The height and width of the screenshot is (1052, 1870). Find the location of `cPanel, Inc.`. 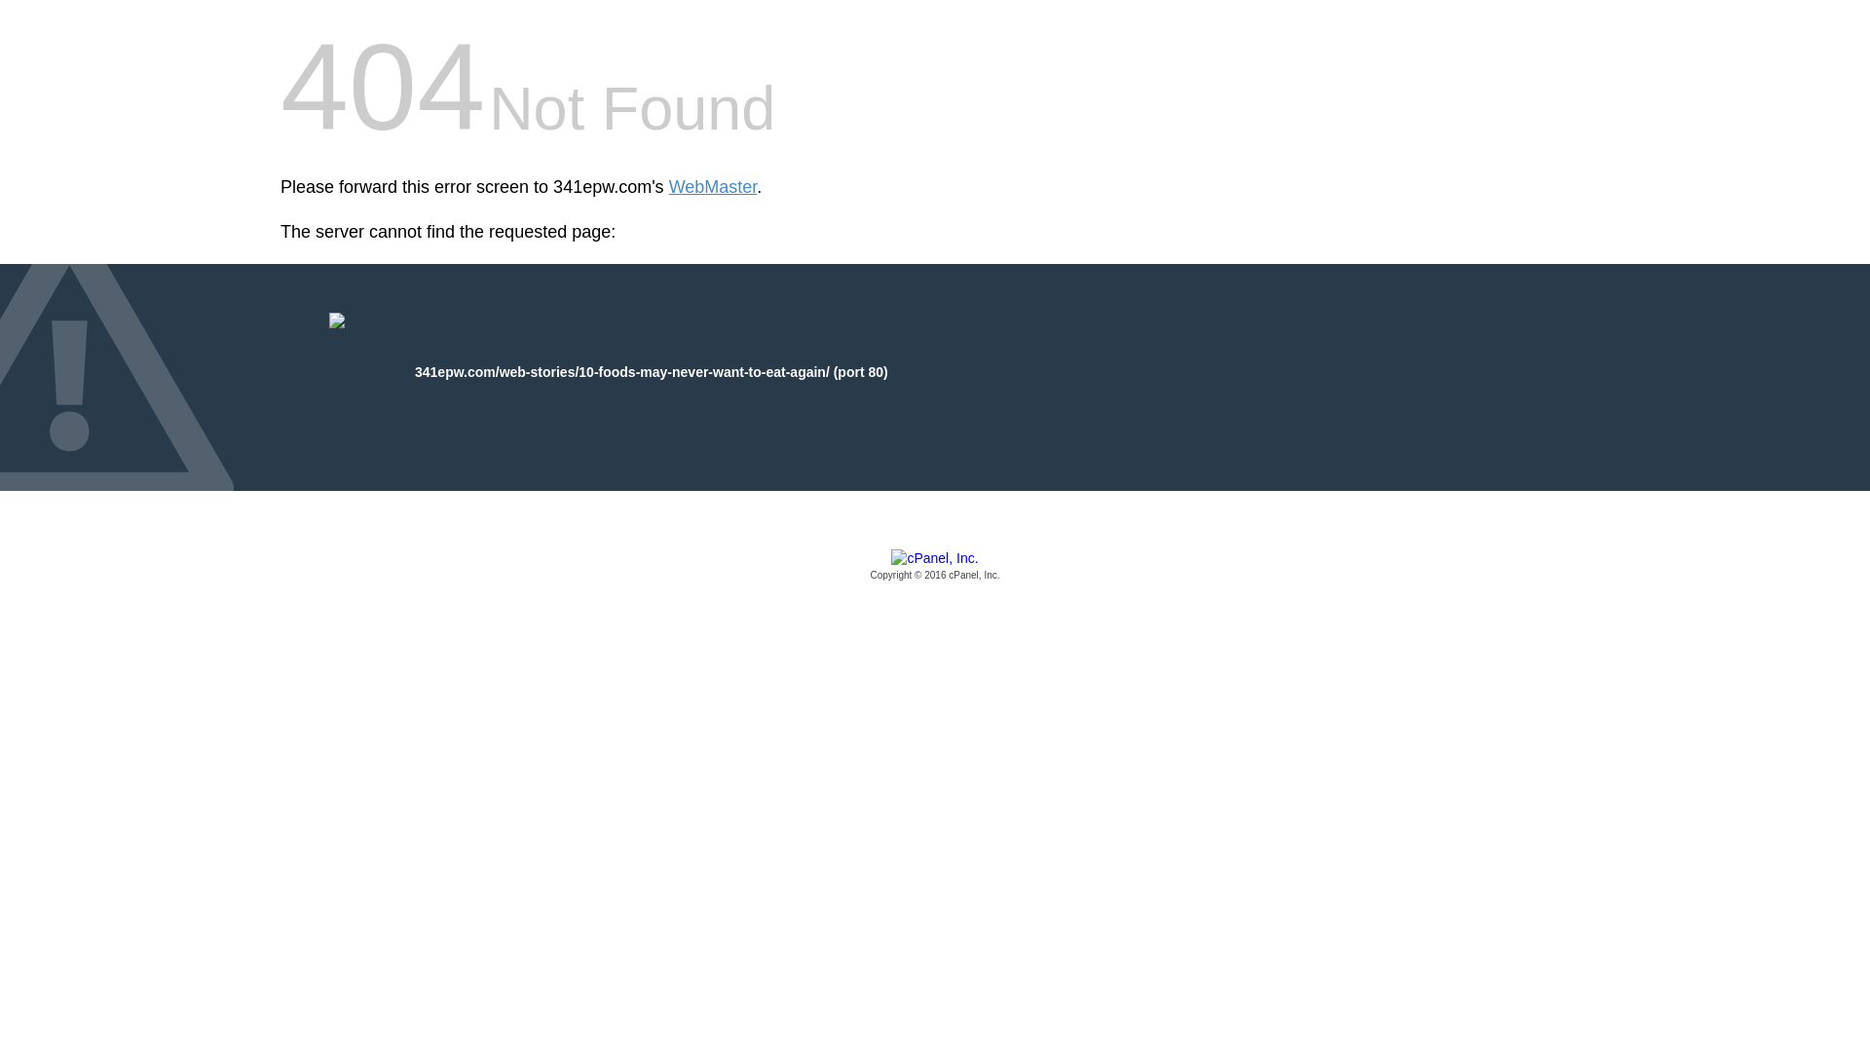

cPanel, Inc. is located at coordinates (935, 566).